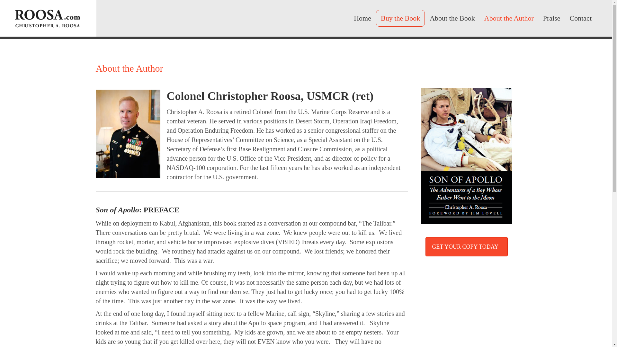  What do you see at coordinates (362, 18) in the screenshot?
I see `Home` at bounding box center [362, 18].